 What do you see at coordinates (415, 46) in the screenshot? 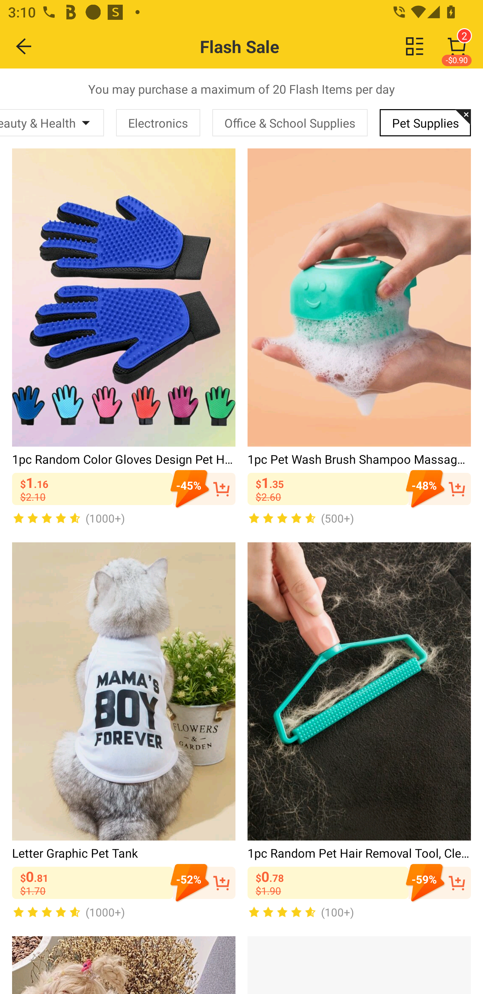
I see `change view` at bounding box center [415, 46].